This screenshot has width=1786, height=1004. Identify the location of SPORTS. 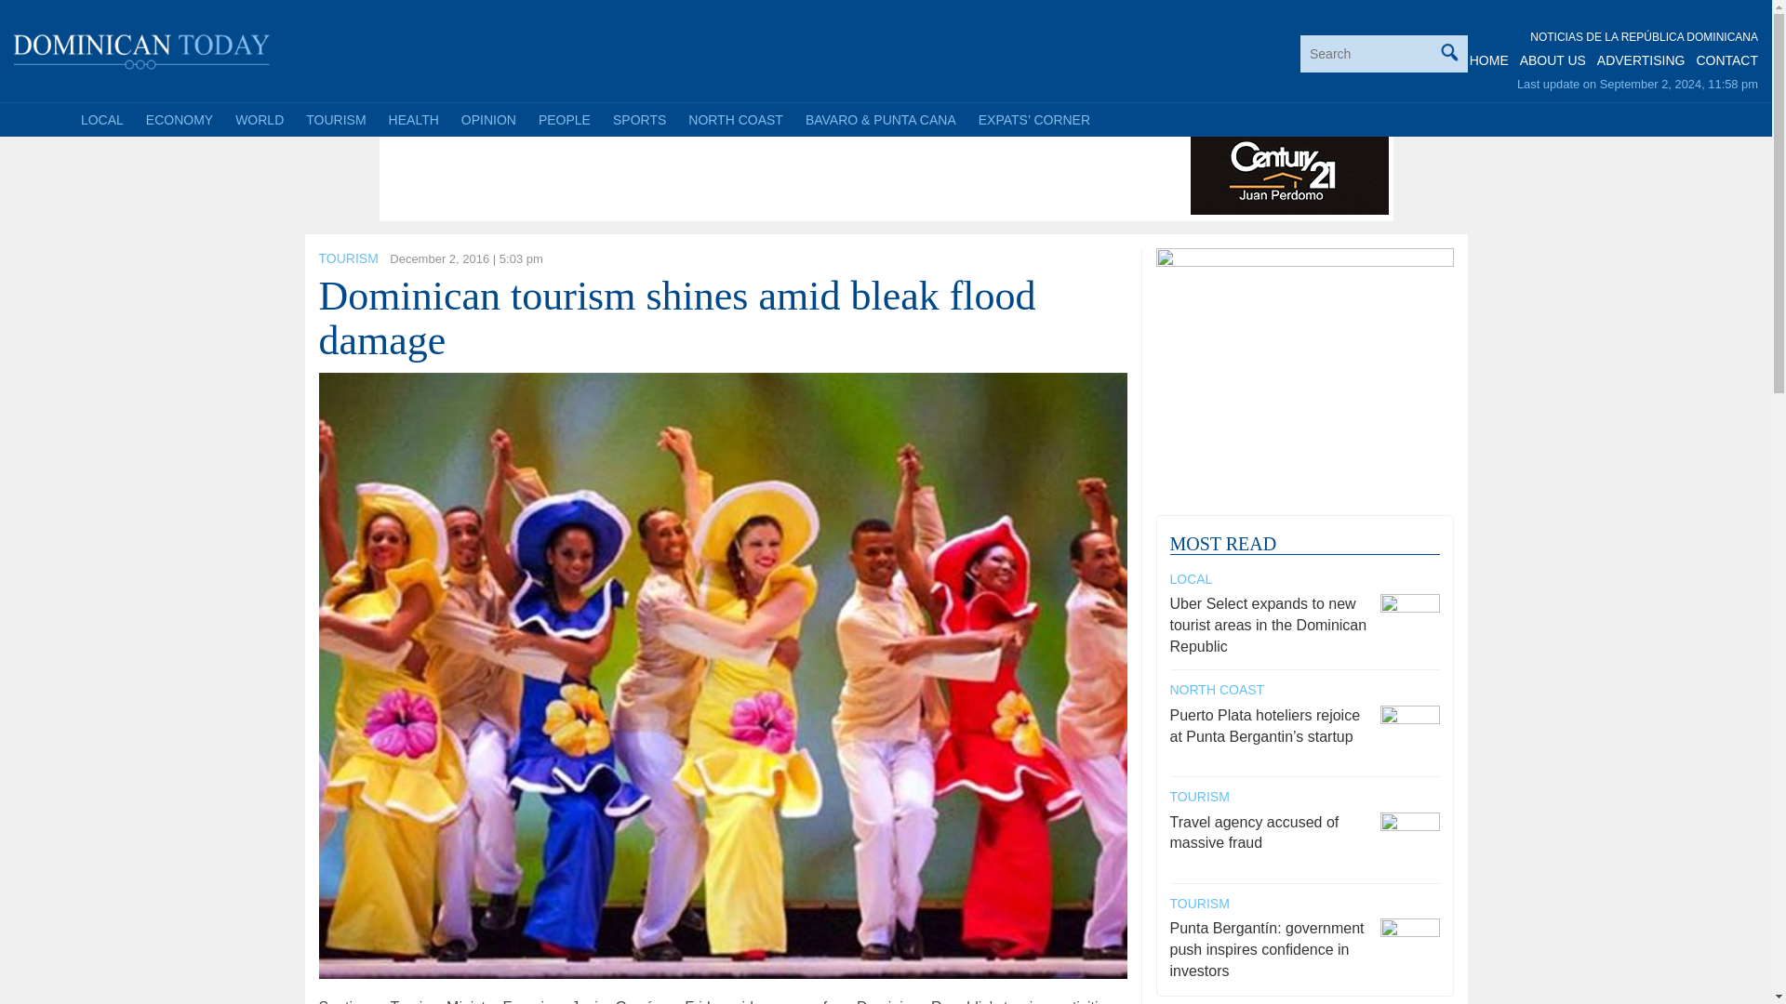
(639, 119).